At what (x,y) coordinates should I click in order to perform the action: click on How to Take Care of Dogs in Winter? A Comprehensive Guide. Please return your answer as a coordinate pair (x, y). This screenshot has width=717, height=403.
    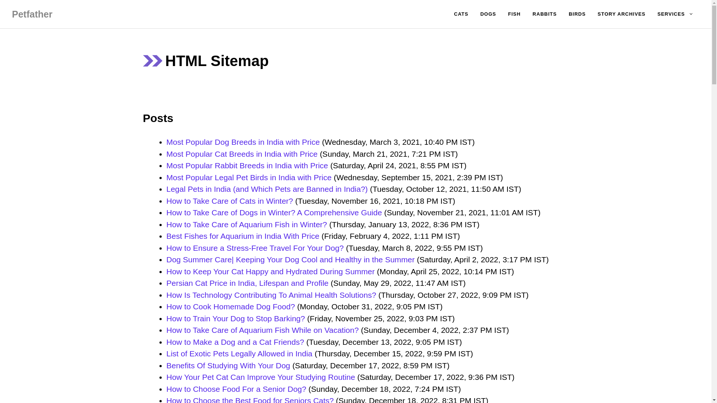
    Looking at the image, I should click on (274, 213).